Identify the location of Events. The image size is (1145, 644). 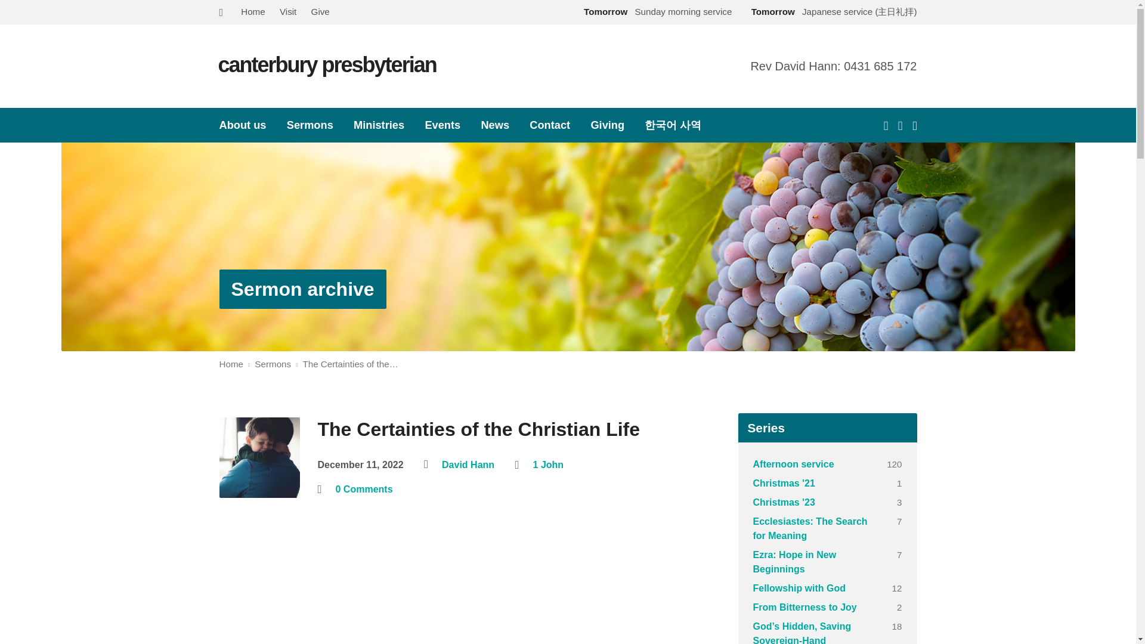
(442, 125).